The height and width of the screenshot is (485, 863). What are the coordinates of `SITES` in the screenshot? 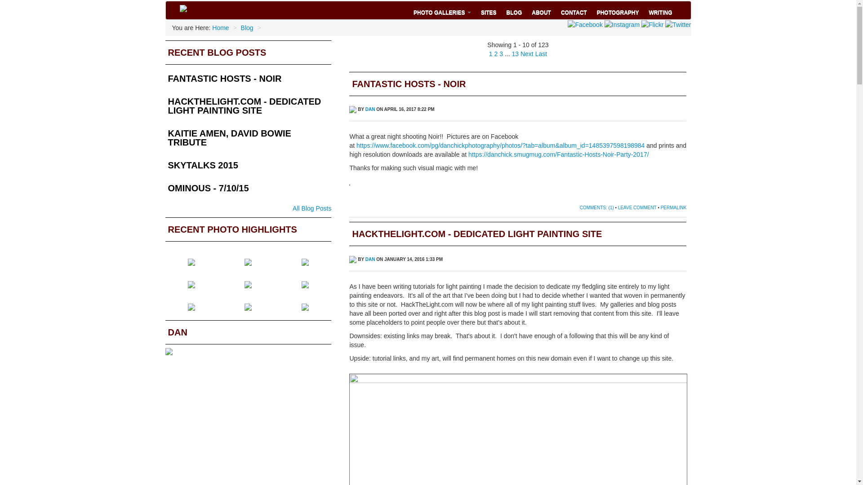 It's located at (489, 10).